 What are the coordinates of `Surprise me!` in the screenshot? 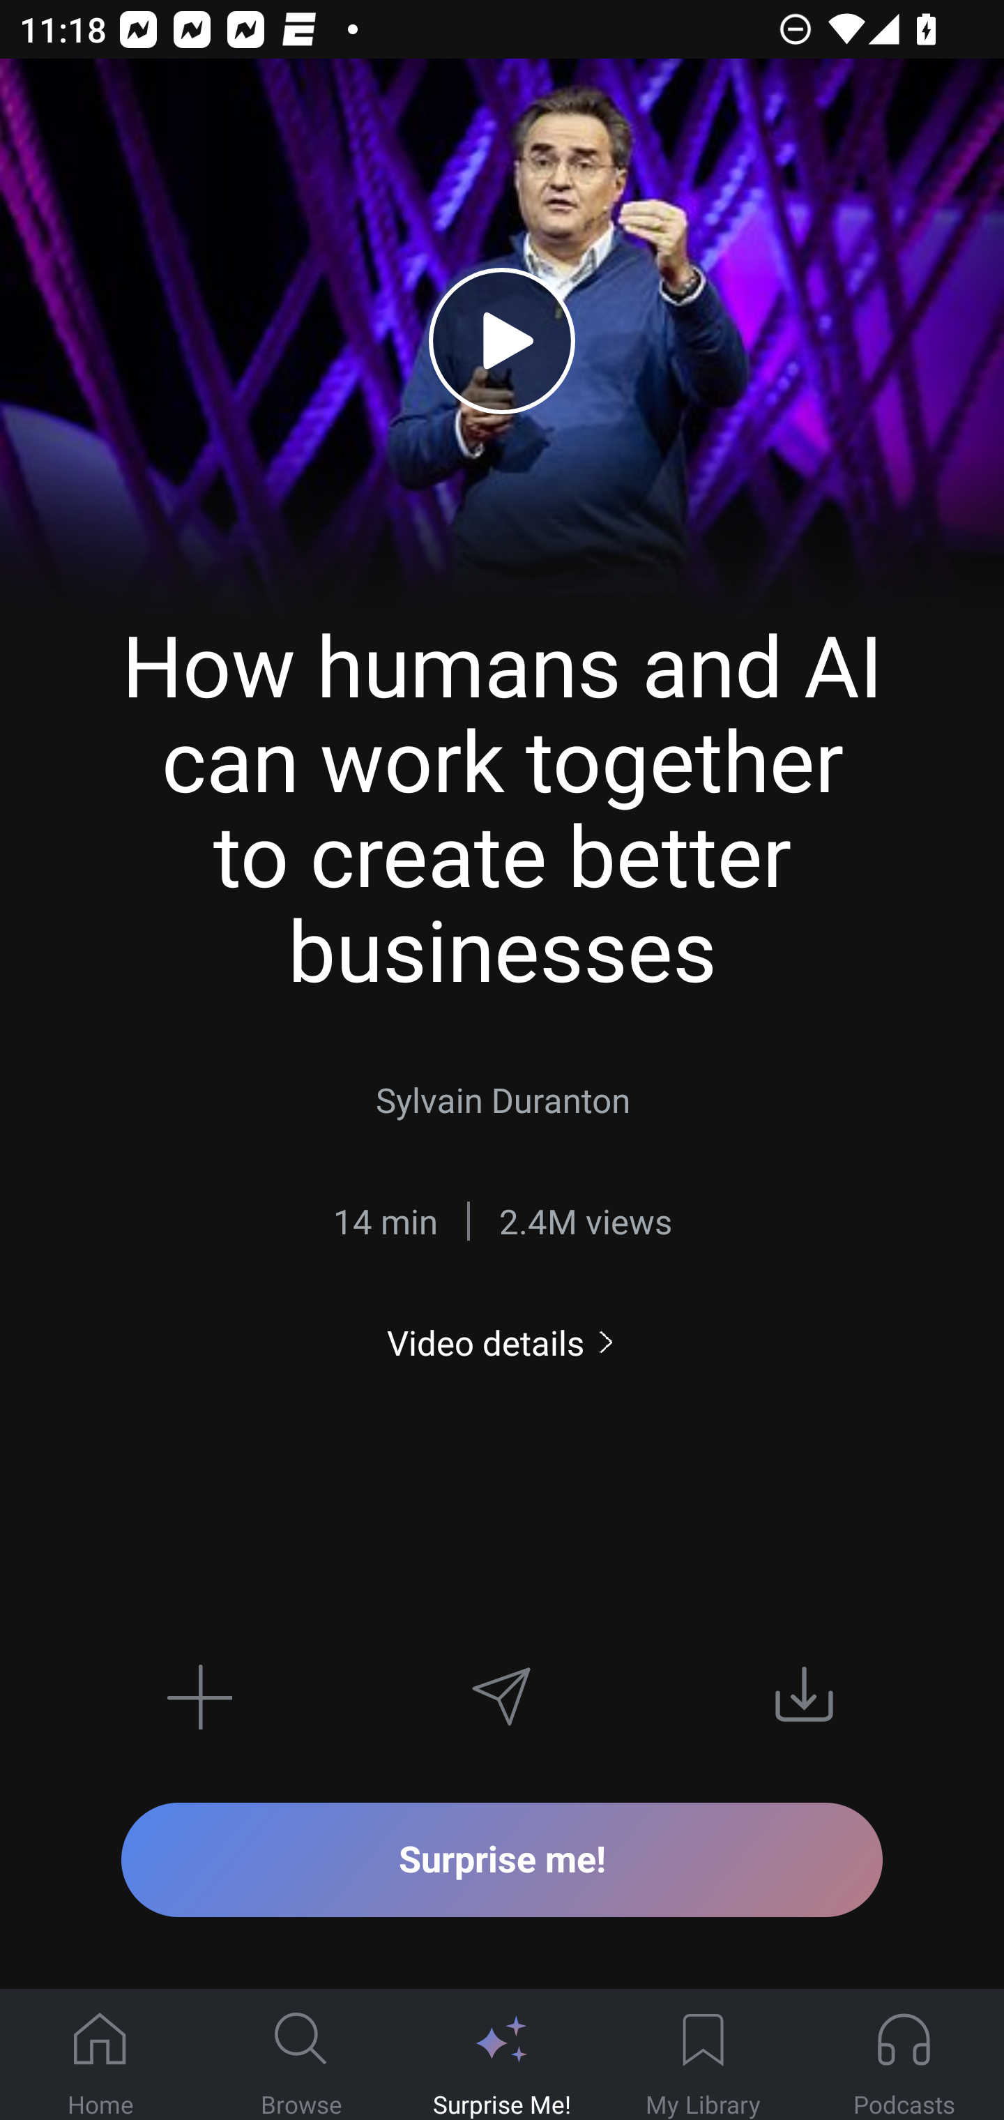 It's located at (502, 1859).